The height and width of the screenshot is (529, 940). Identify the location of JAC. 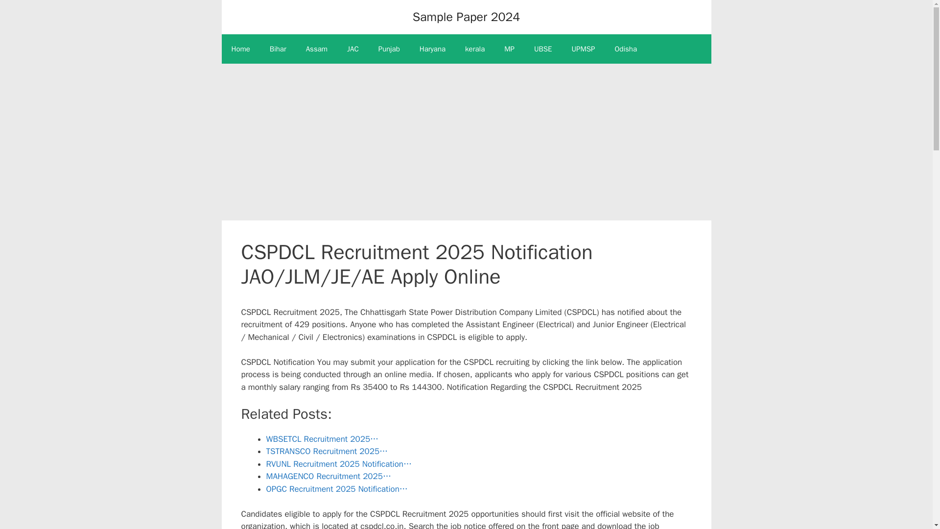
(352, 49).